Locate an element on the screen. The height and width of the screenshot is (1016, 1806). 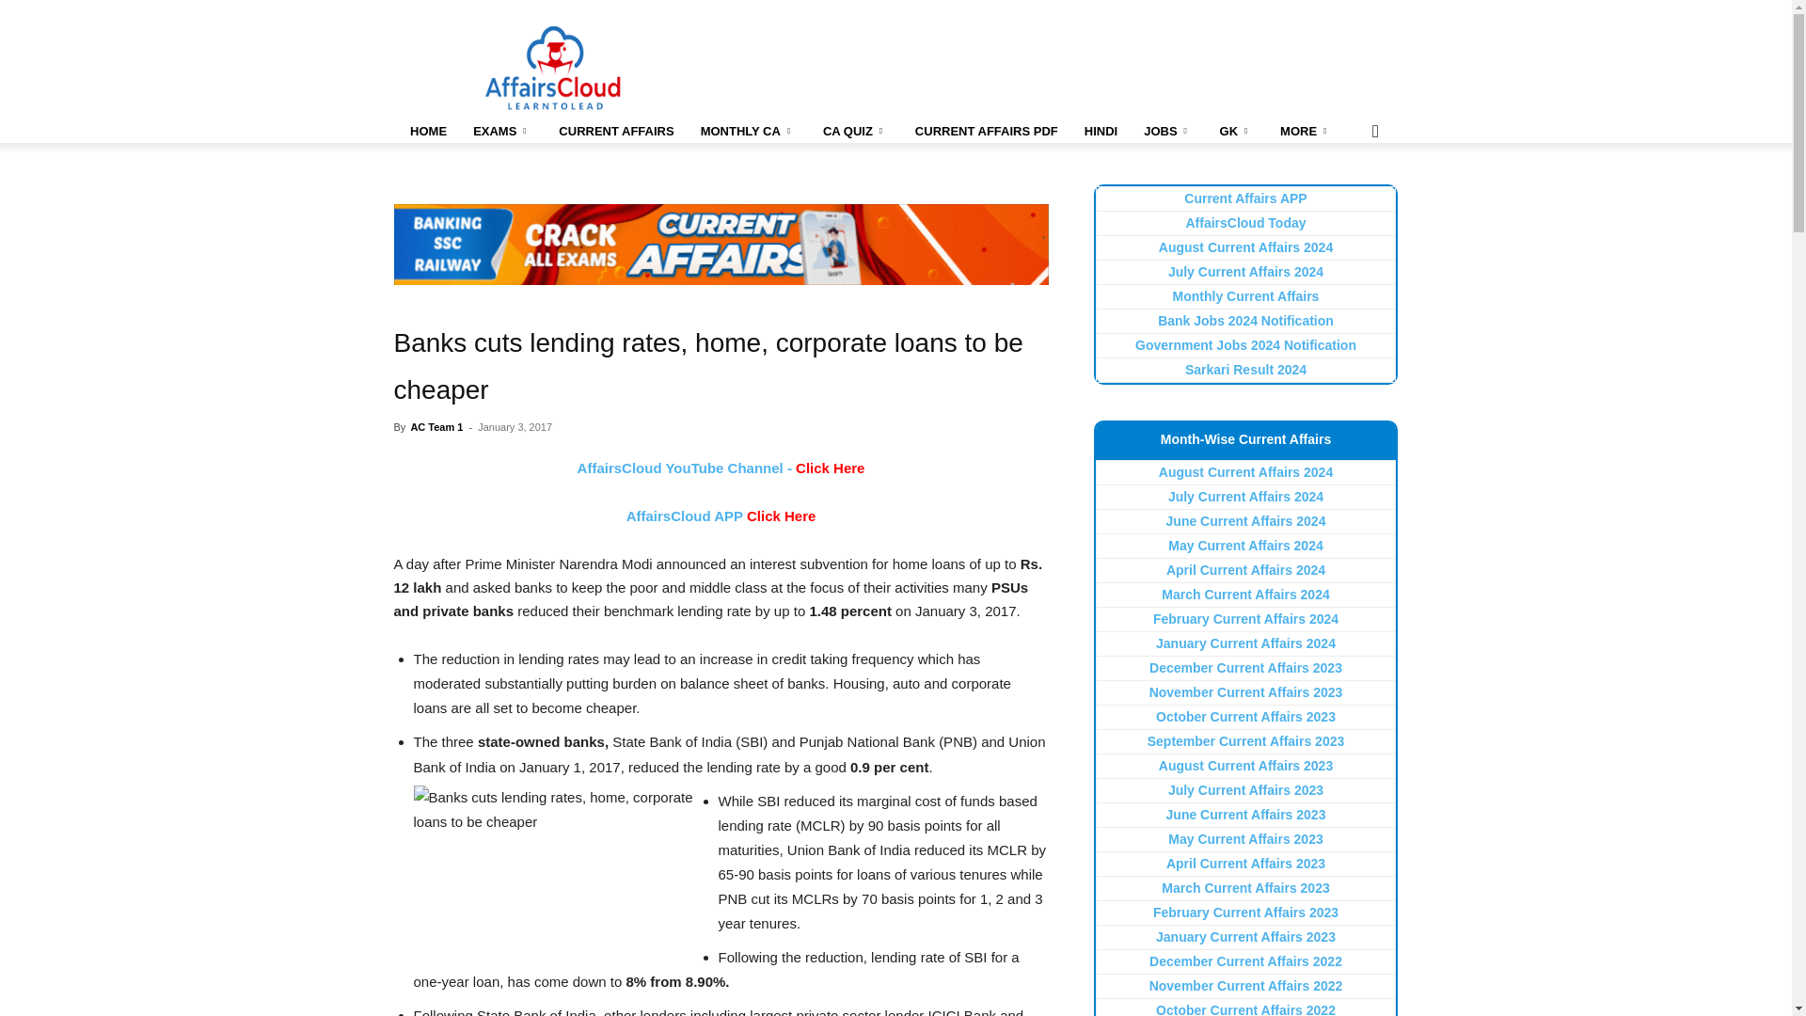
Home is located at coordinates (427, 132).